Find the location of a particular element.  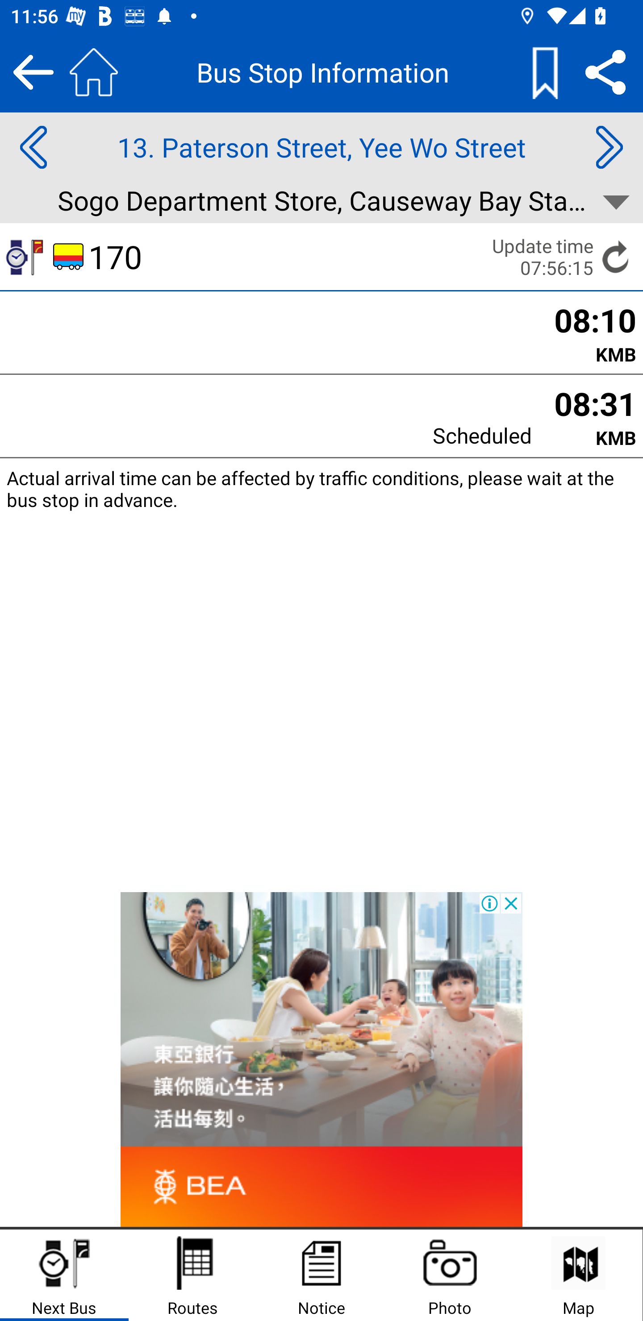

Next stop is located at coordinates (609, 147).